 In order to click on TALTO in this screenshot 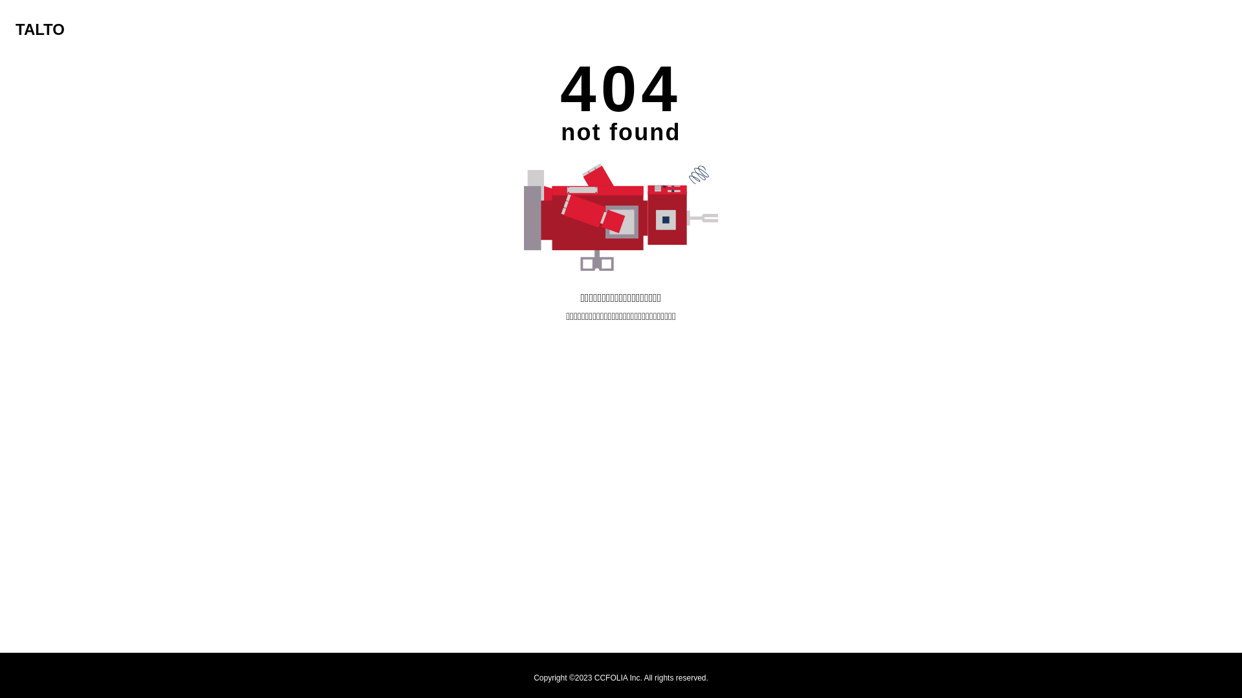, I will do `click(40, 30)`.